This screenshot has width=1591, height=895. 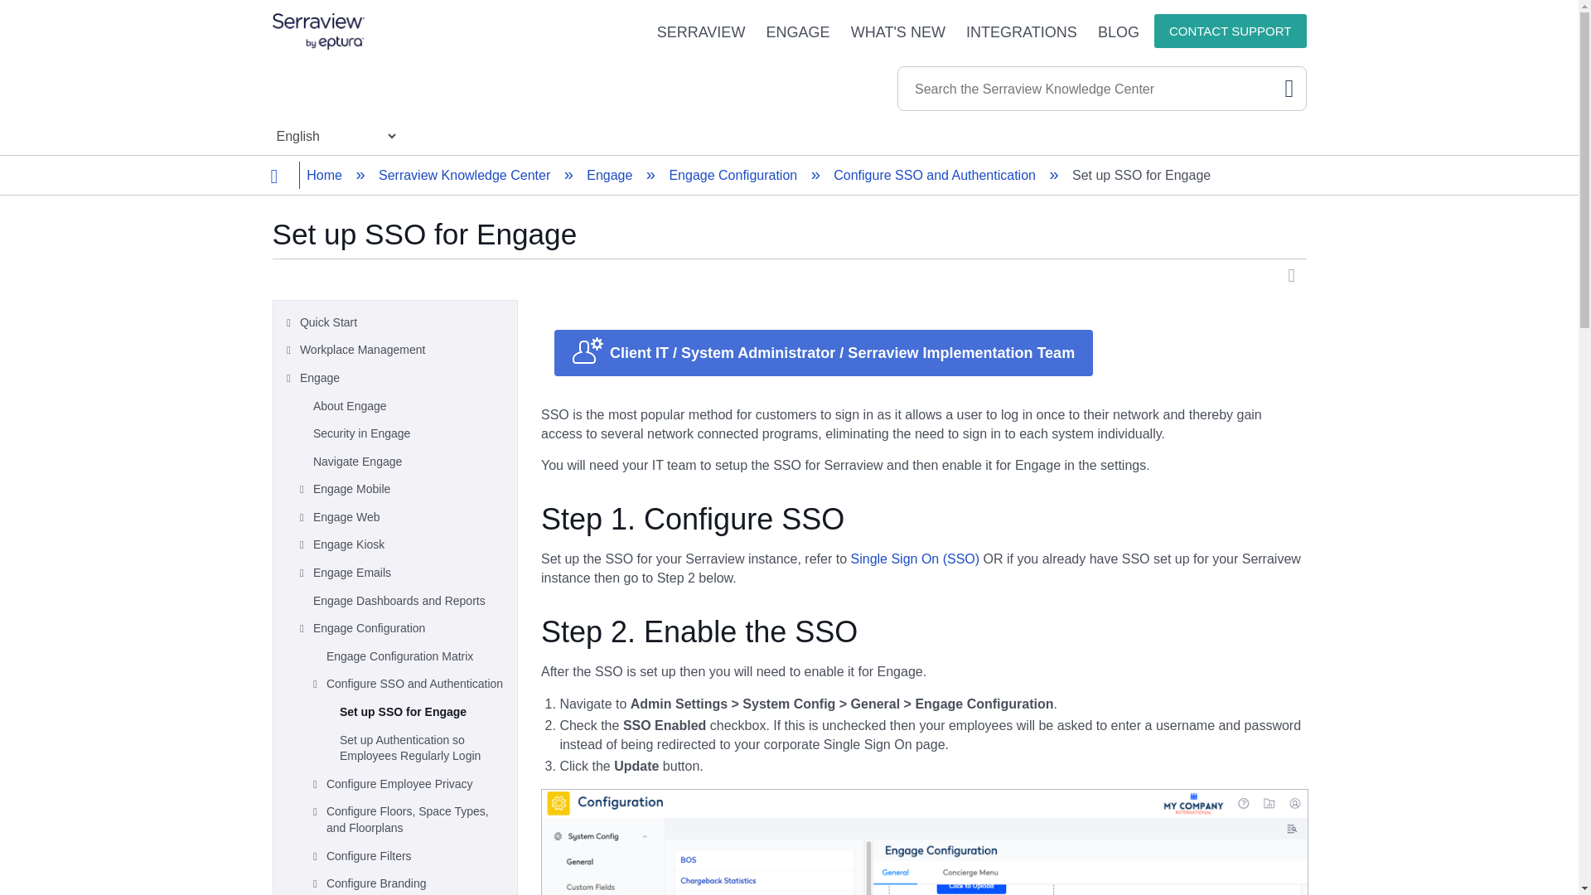 What do you see at coordinates (1107, 31) in the screenshot?
I see `BLOG` at bounding box center [1107, 31].